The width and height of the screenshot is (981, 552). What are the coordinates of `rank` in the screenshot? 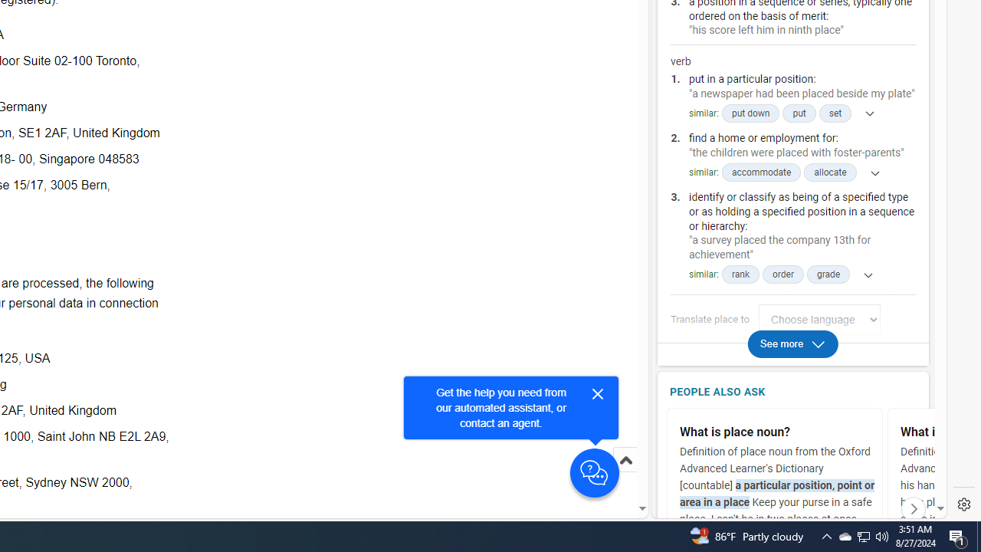 It's located at (740, 274).